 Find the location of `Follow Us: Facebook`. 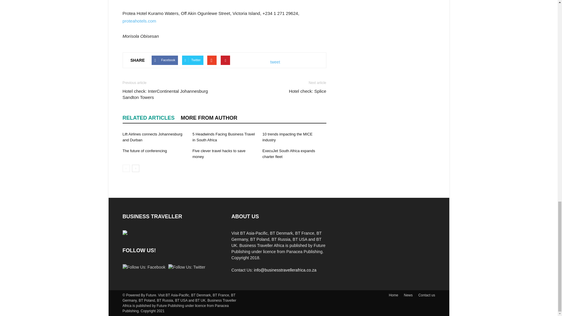

Follow Us: Facebook is located at coordinates (144, 267).